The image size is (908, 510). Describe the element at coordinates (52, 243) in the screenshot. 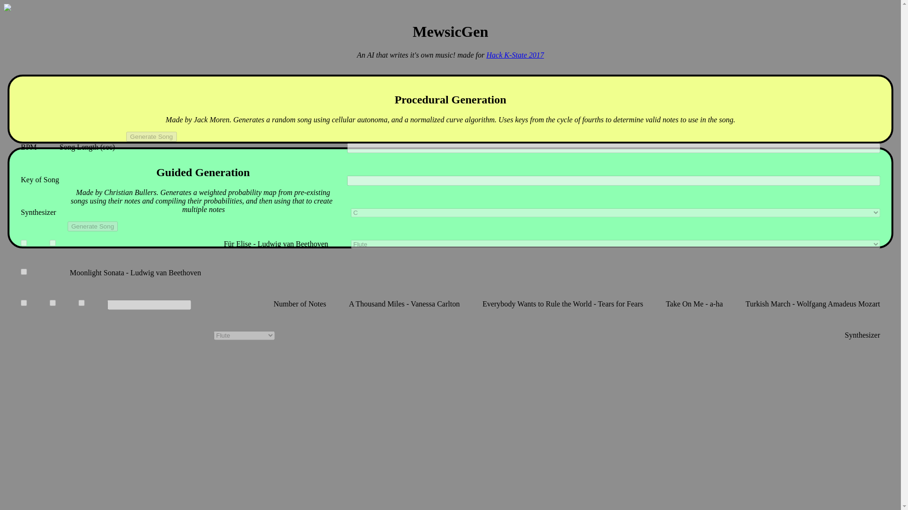

I see `on` at that location.